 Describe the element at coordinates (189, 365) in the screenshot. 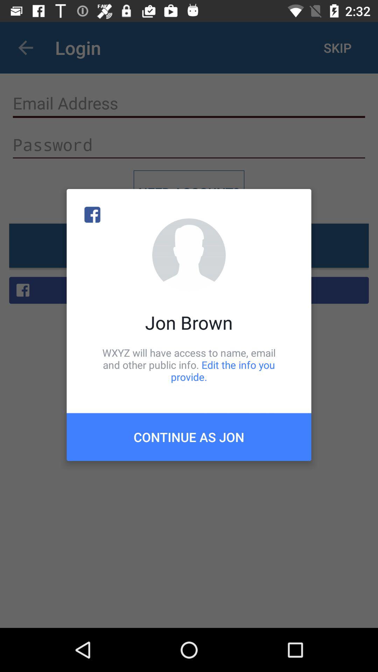

I see `turn on wxyz will have` at that location.